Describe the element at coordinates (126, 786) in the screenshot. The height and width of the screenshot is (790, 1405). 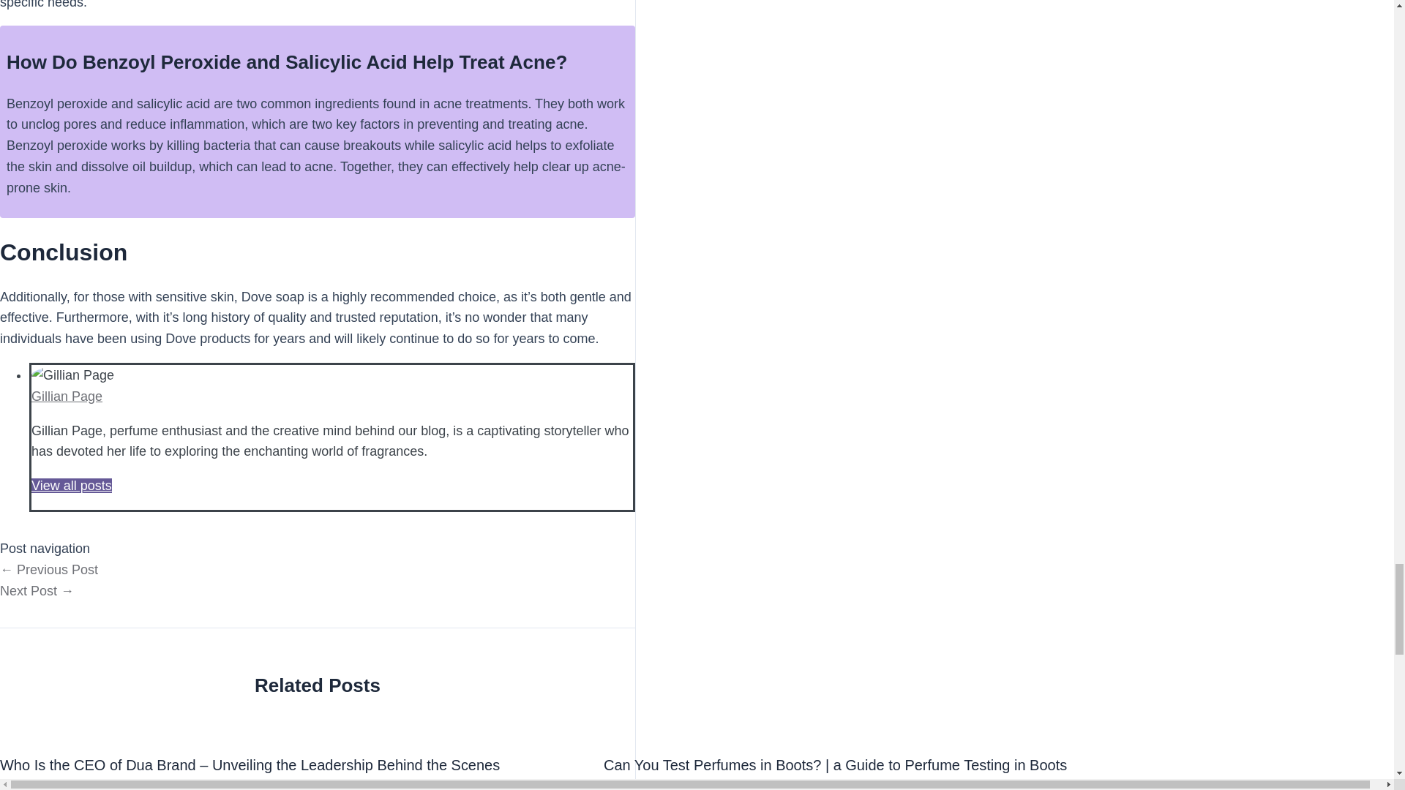
I see `Brands and Products` at that location.